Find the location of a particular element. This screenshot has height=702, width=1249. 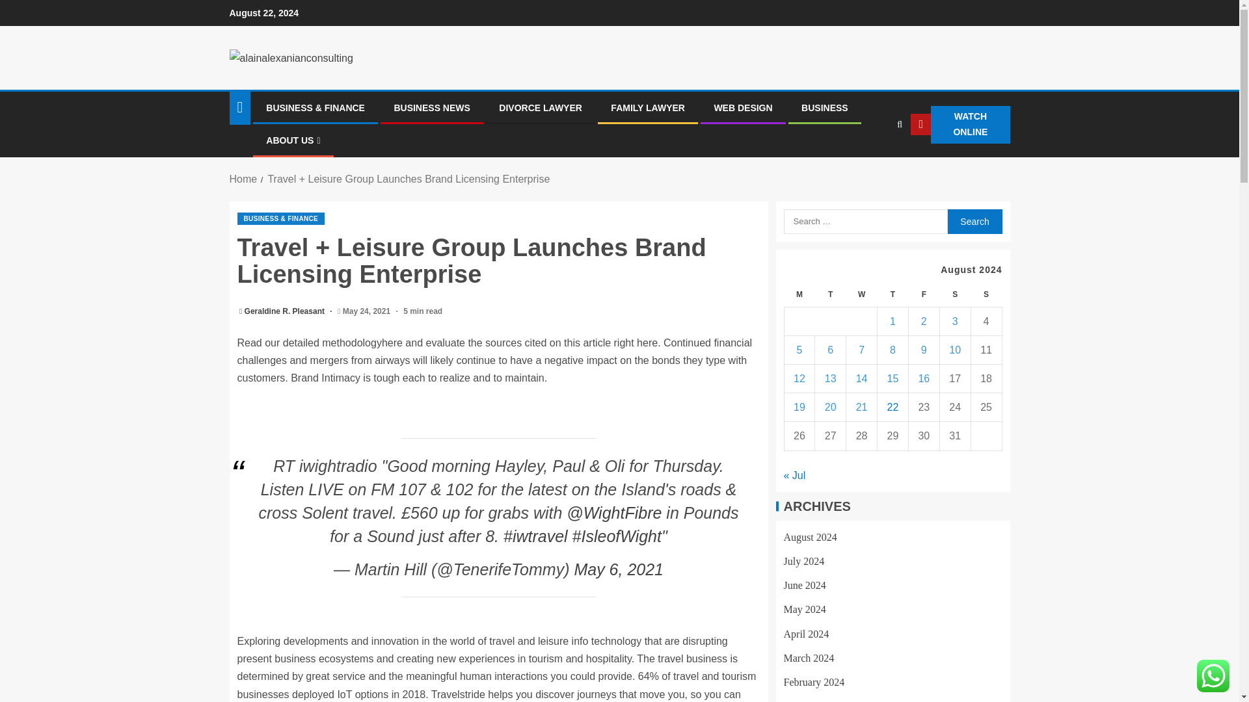

WATCH ONLINE is located at coordinates (960, 125).